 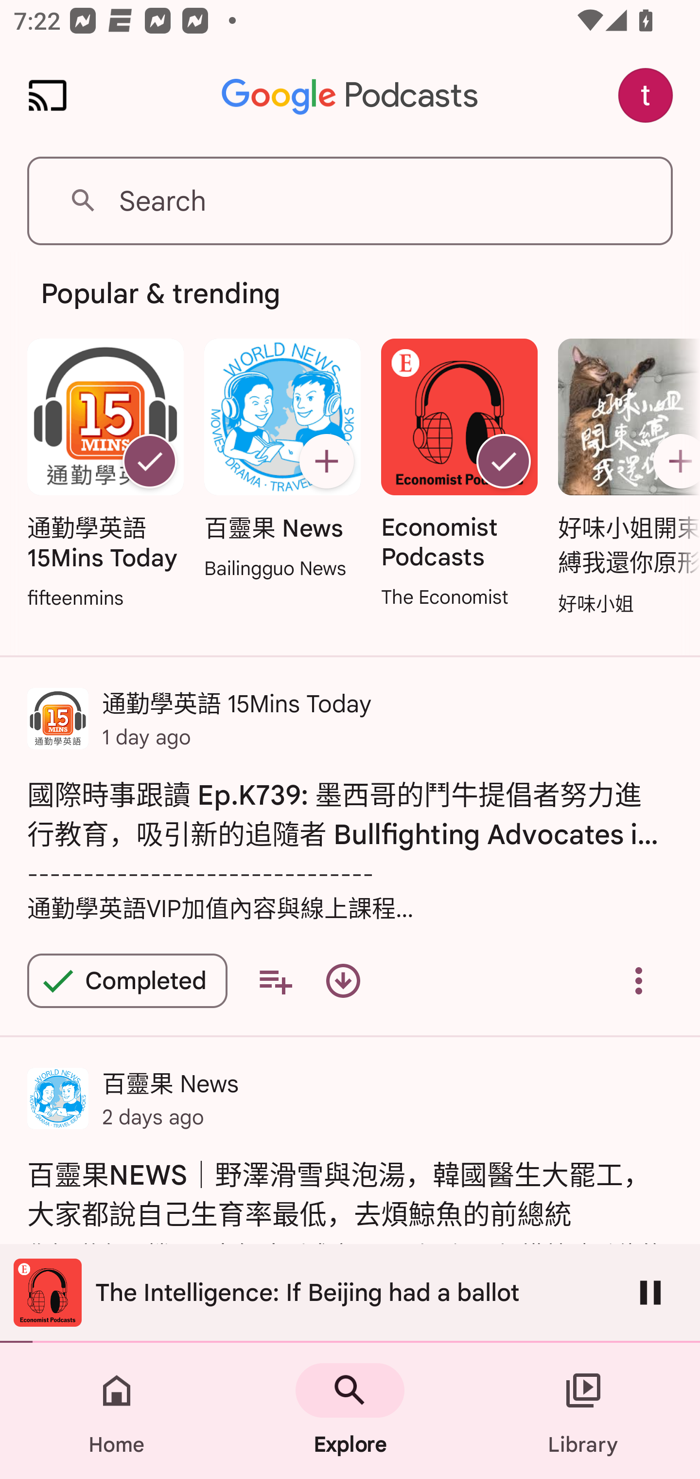 What do you see at coordinates (326, 461) in the screenshot?
I see `Subscribe` at bounding box center [326, 461].